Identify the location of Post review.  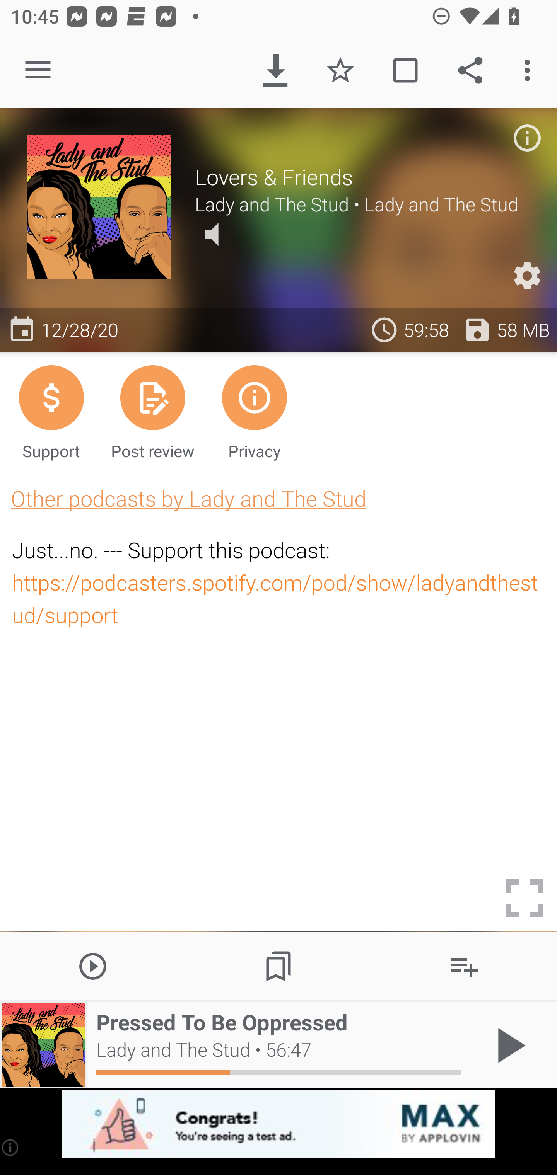
(152, 412).